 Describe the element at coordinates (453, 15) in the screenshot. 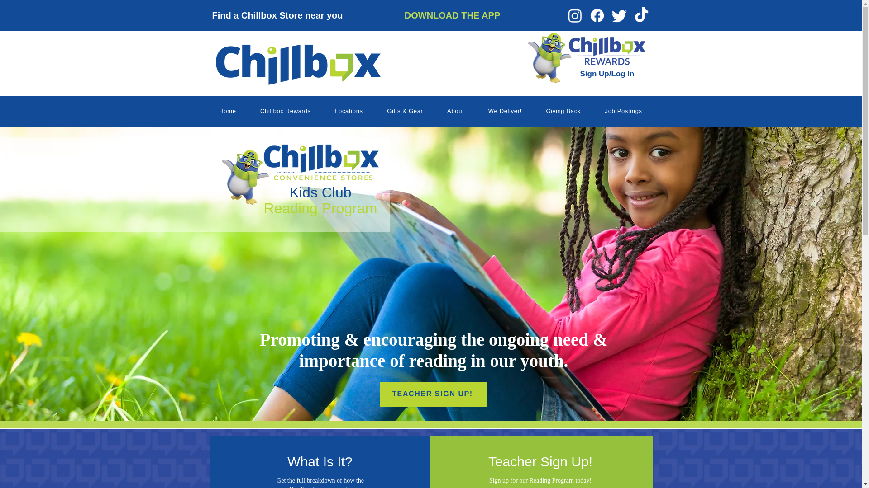

I see `DOWNLOAD THE APP` at that location.